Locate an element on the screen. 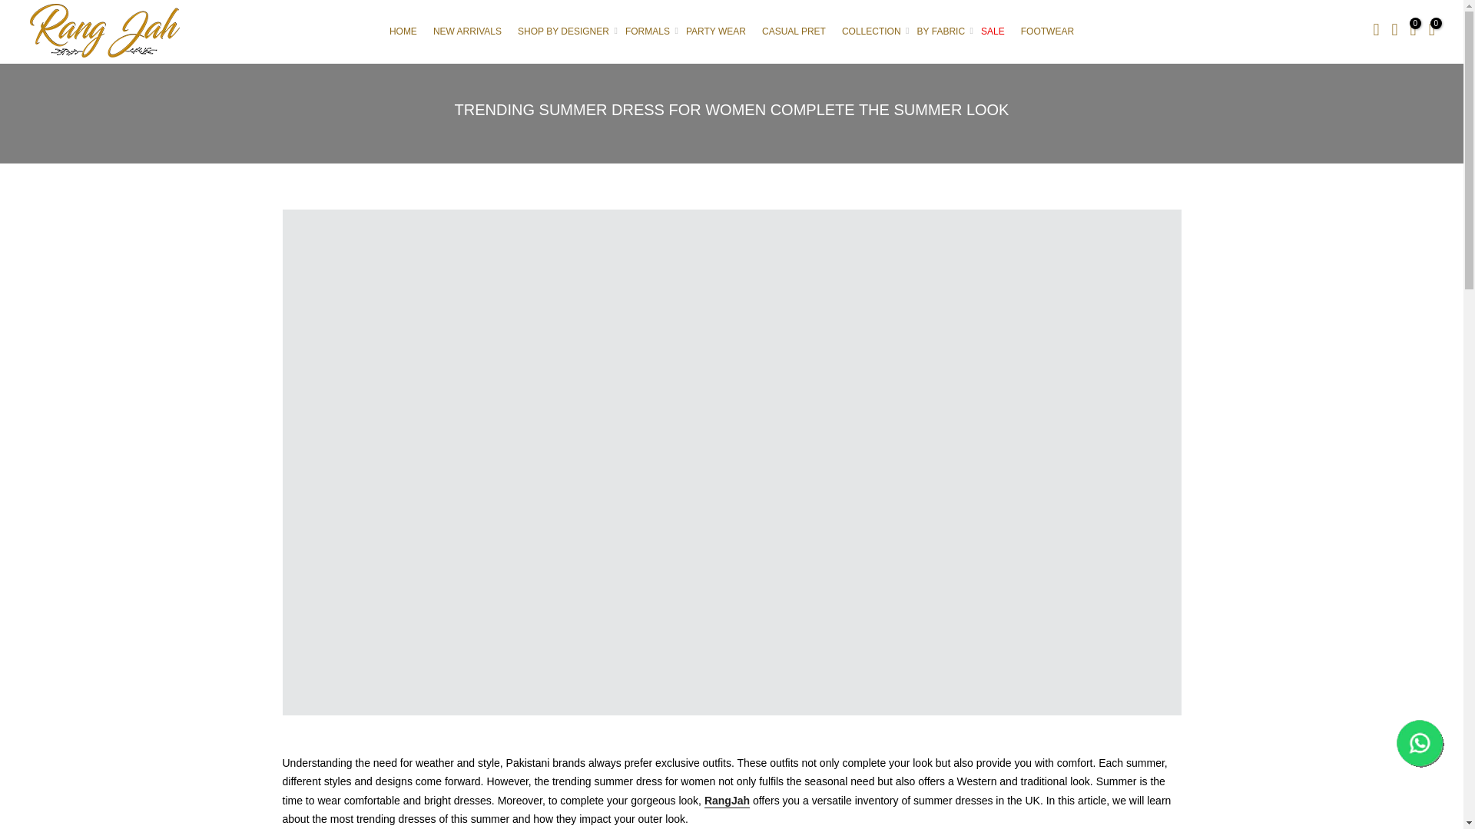 This screenshot has width=1475, height=829. SHOP BY DESIGNER is located at coordinates (564, 31).